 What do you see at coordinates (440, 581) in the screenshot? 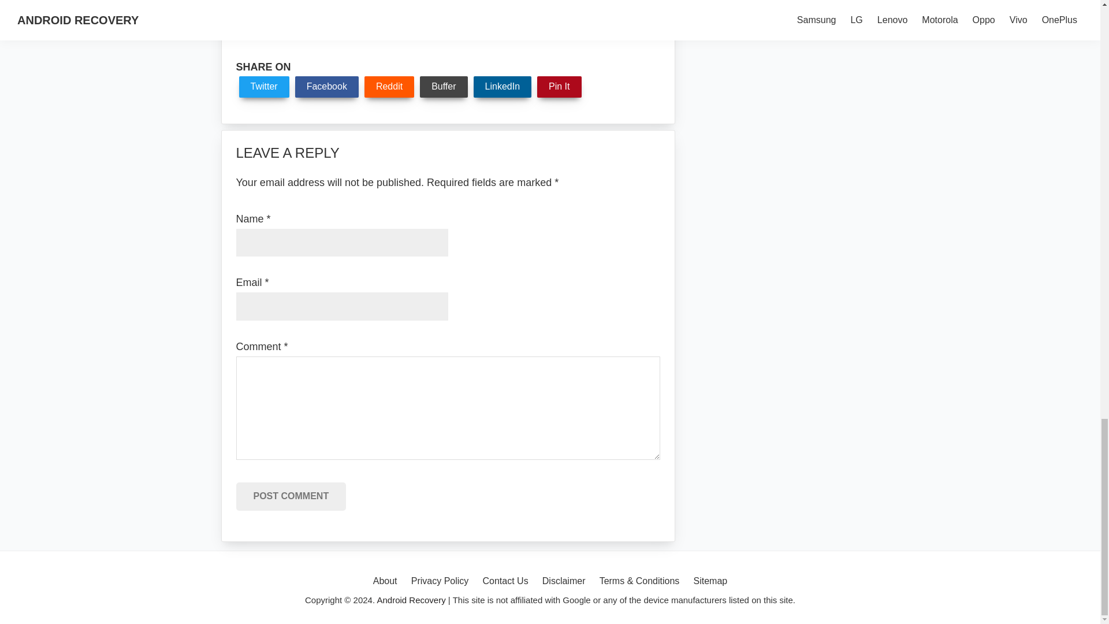
I see `Privacy Policy` at bounding box center [440, 581].